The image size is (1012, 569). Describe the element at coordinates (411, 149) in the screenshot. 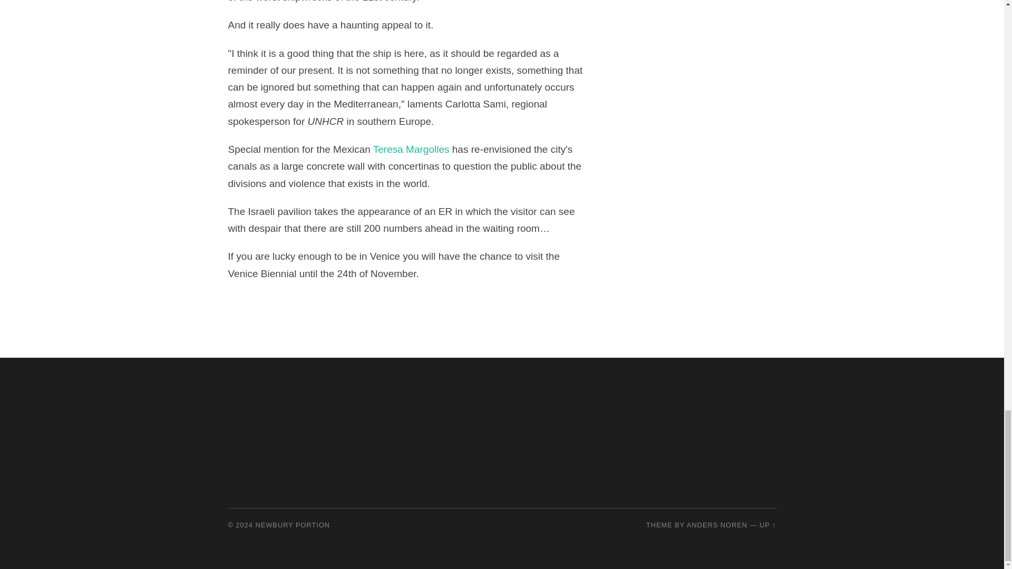

I see `Teresa Margolles` at that location.